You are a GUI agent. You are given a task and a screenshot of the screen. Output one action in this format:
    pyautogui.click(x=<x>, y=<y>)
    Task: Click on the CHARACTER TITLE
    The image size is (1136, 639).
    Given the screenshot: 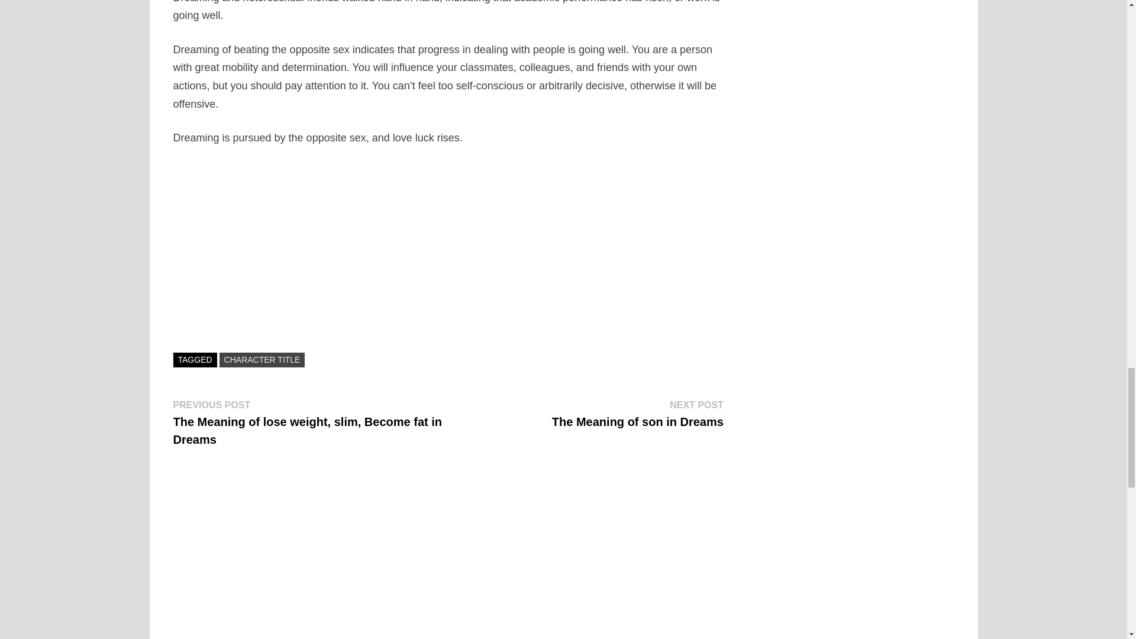 What is the action you would take?
    pyautogui.click(x=638, y=413)
    